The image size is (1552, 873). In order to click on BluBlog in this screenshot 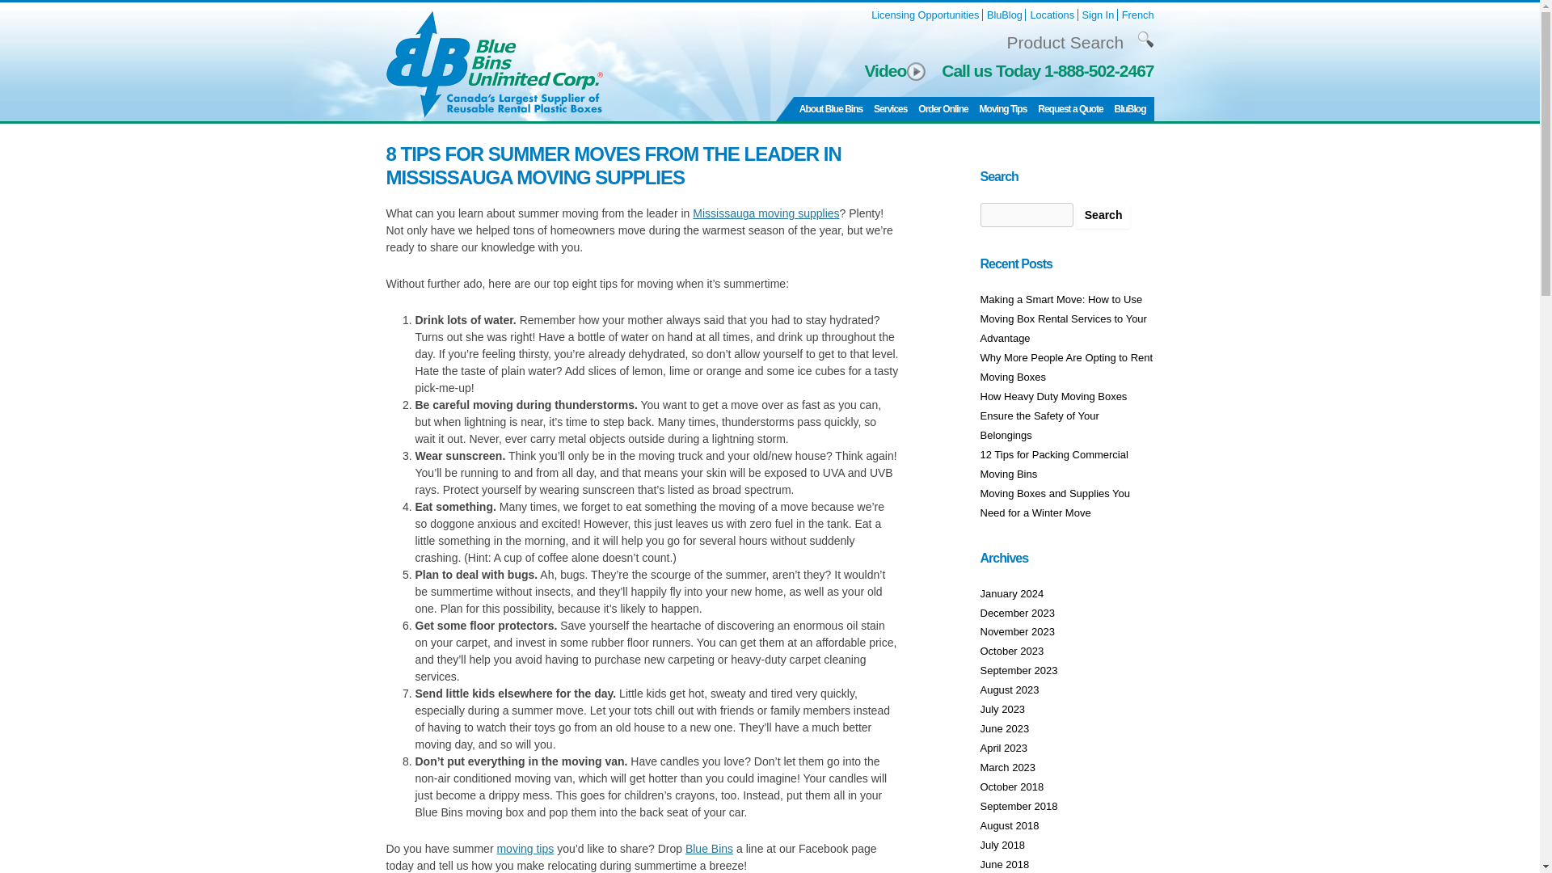, I will do `click(1005, 15)`.